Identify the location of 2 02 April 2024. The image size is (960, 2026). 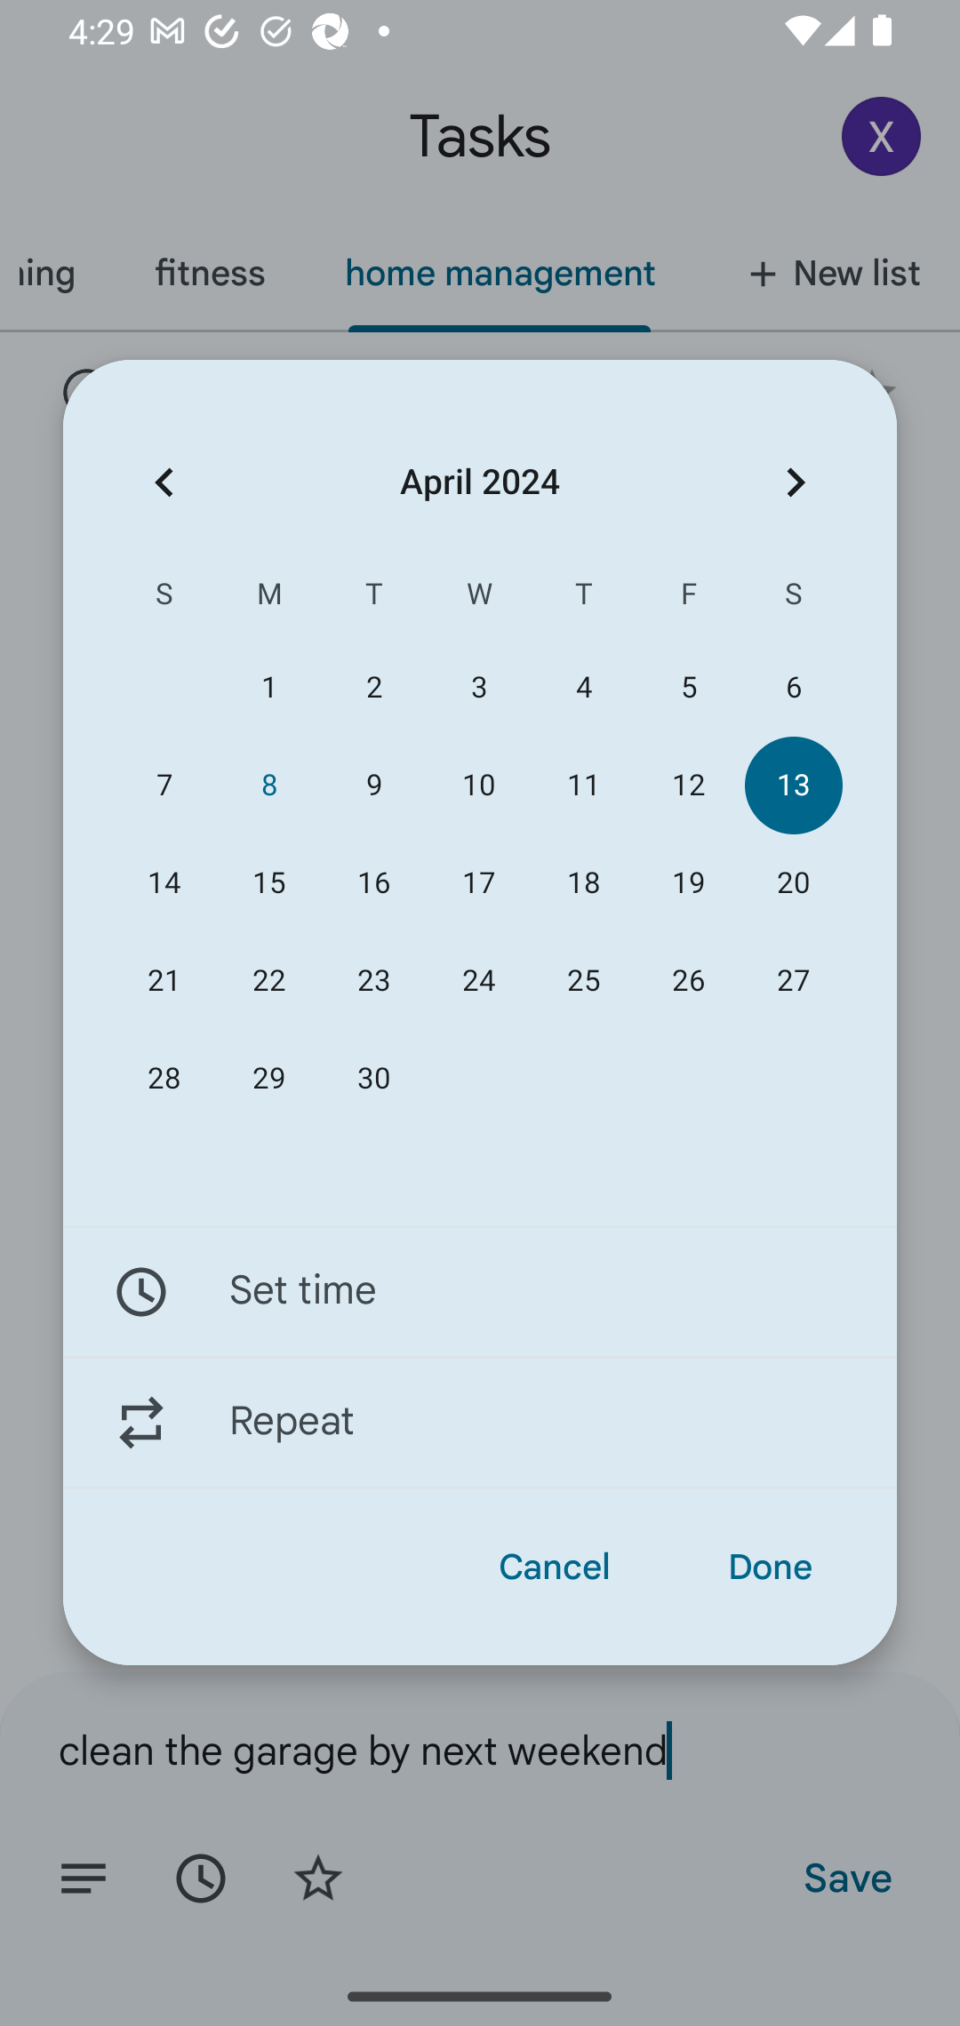
(373, 688).